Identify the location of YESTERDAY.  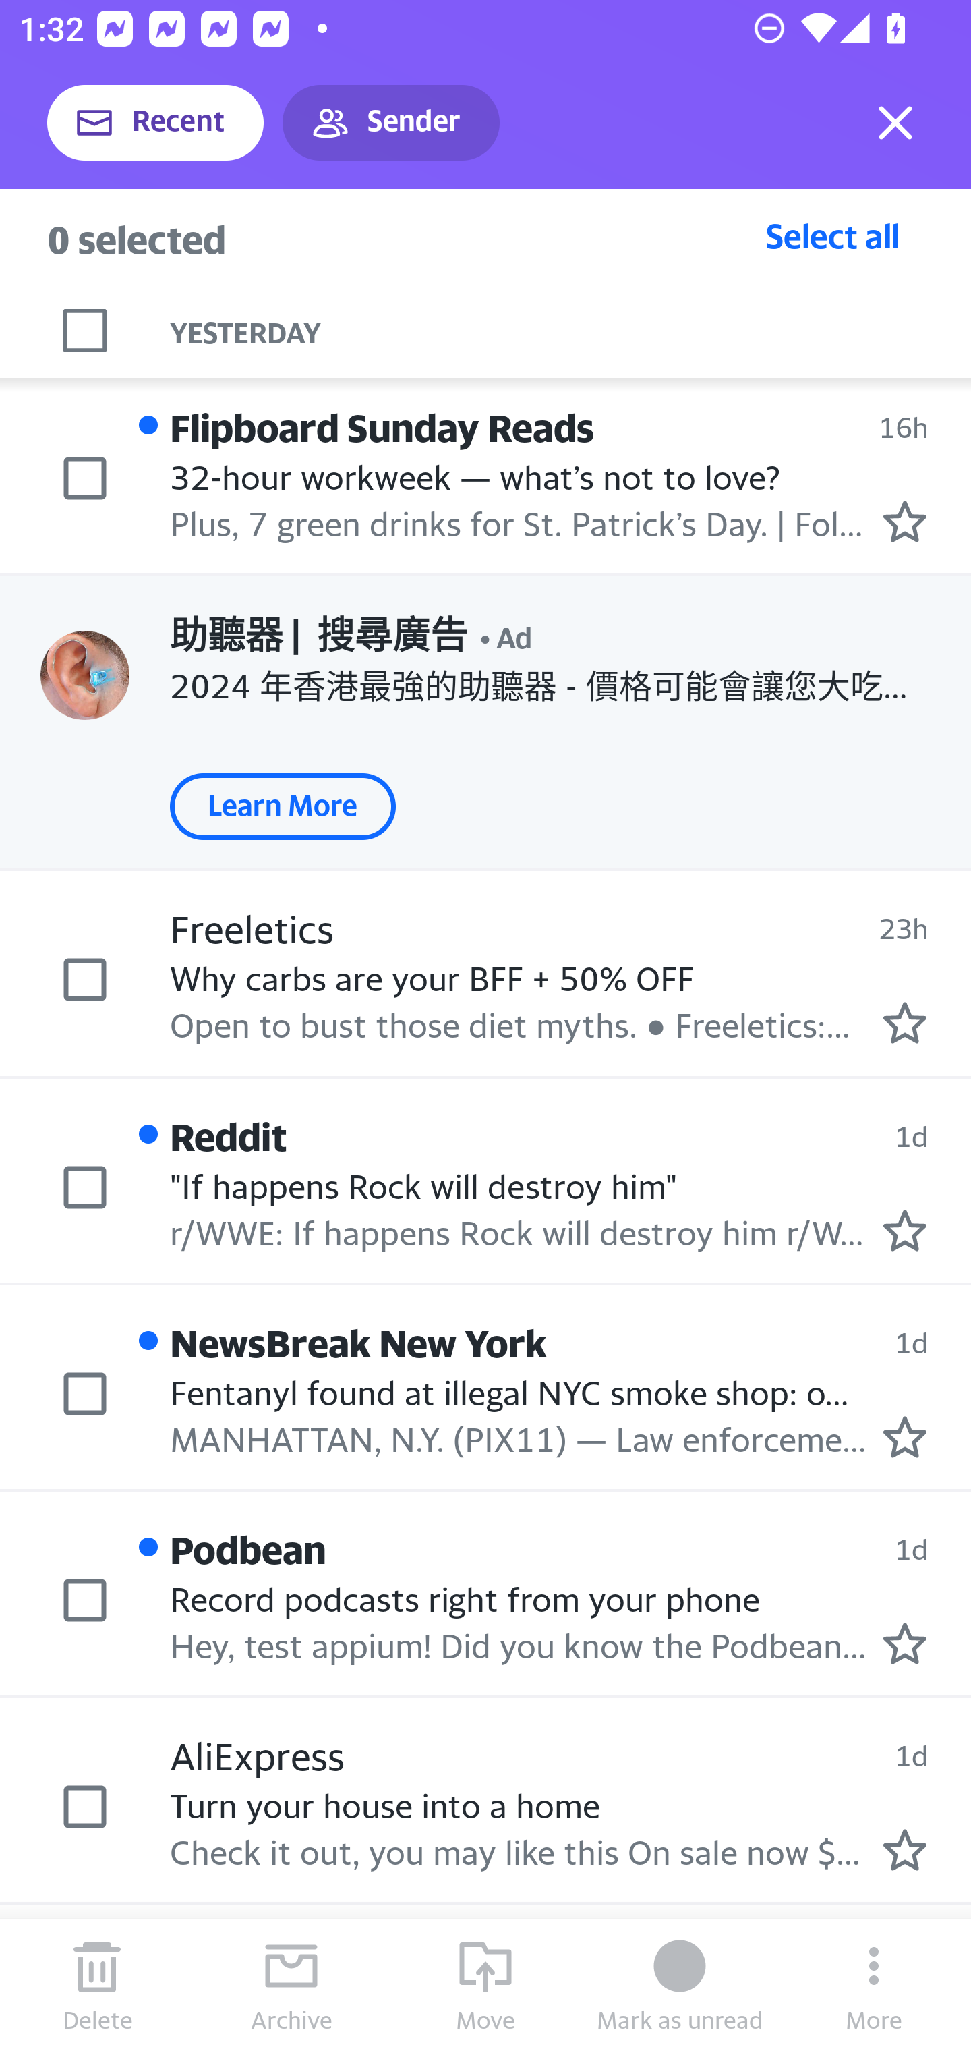
(570, 318).